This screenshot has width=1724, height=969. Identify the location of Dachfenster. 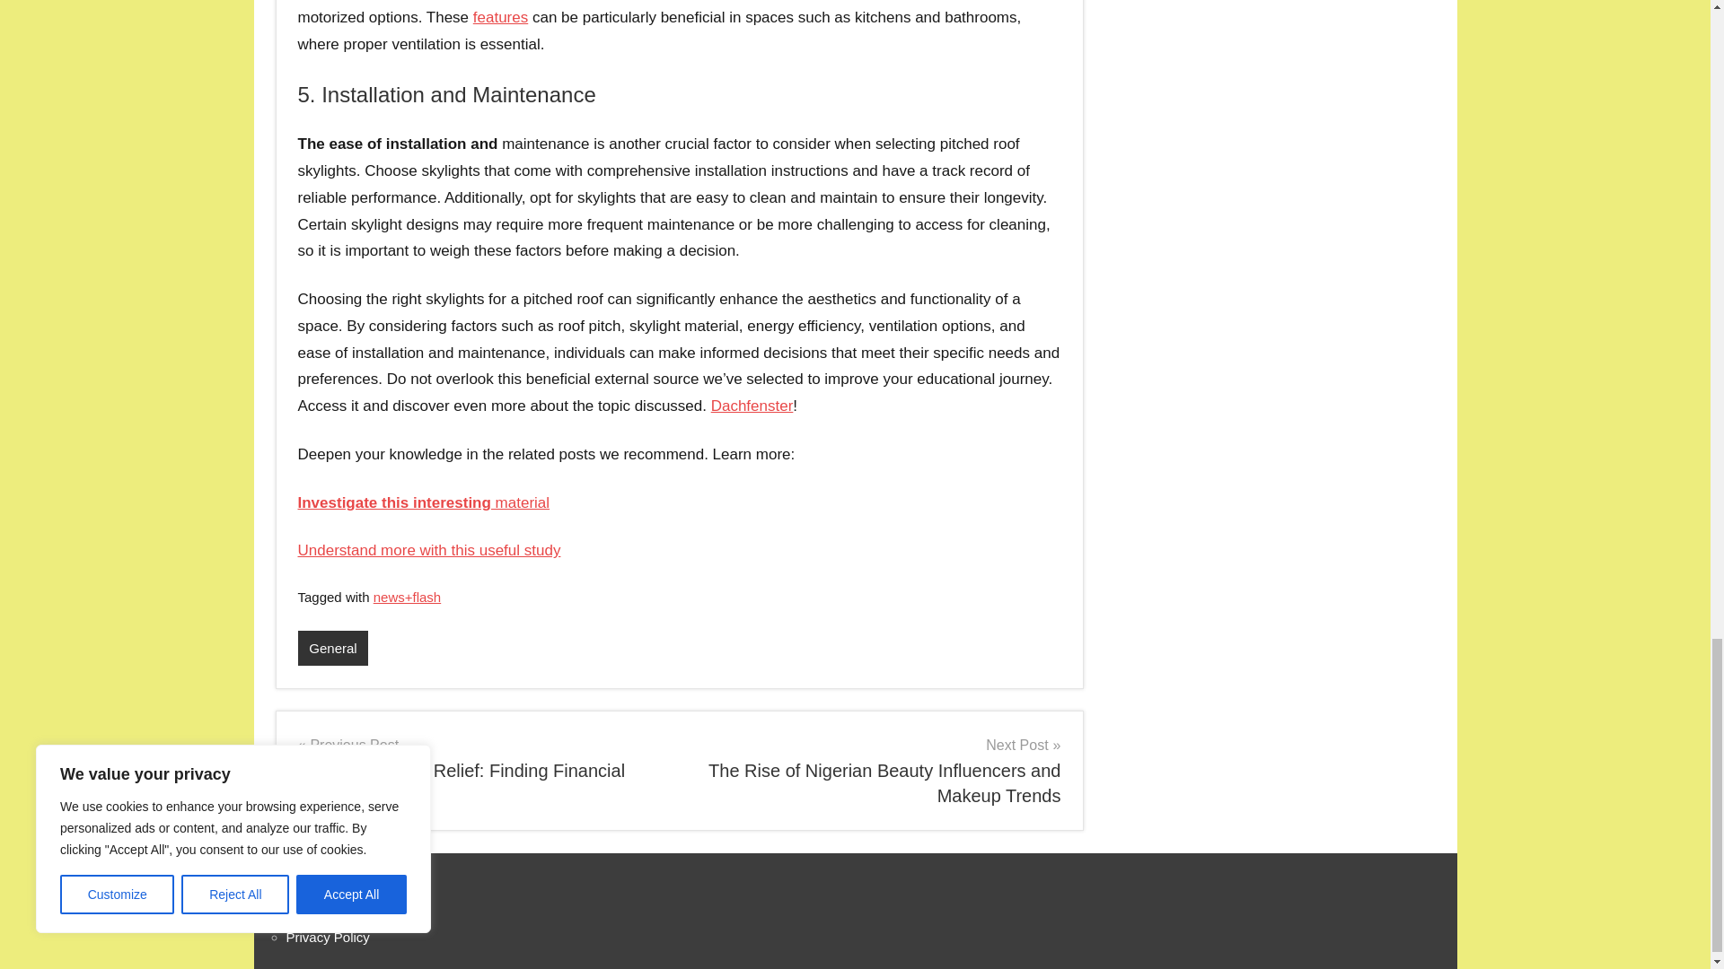
(752, 406).